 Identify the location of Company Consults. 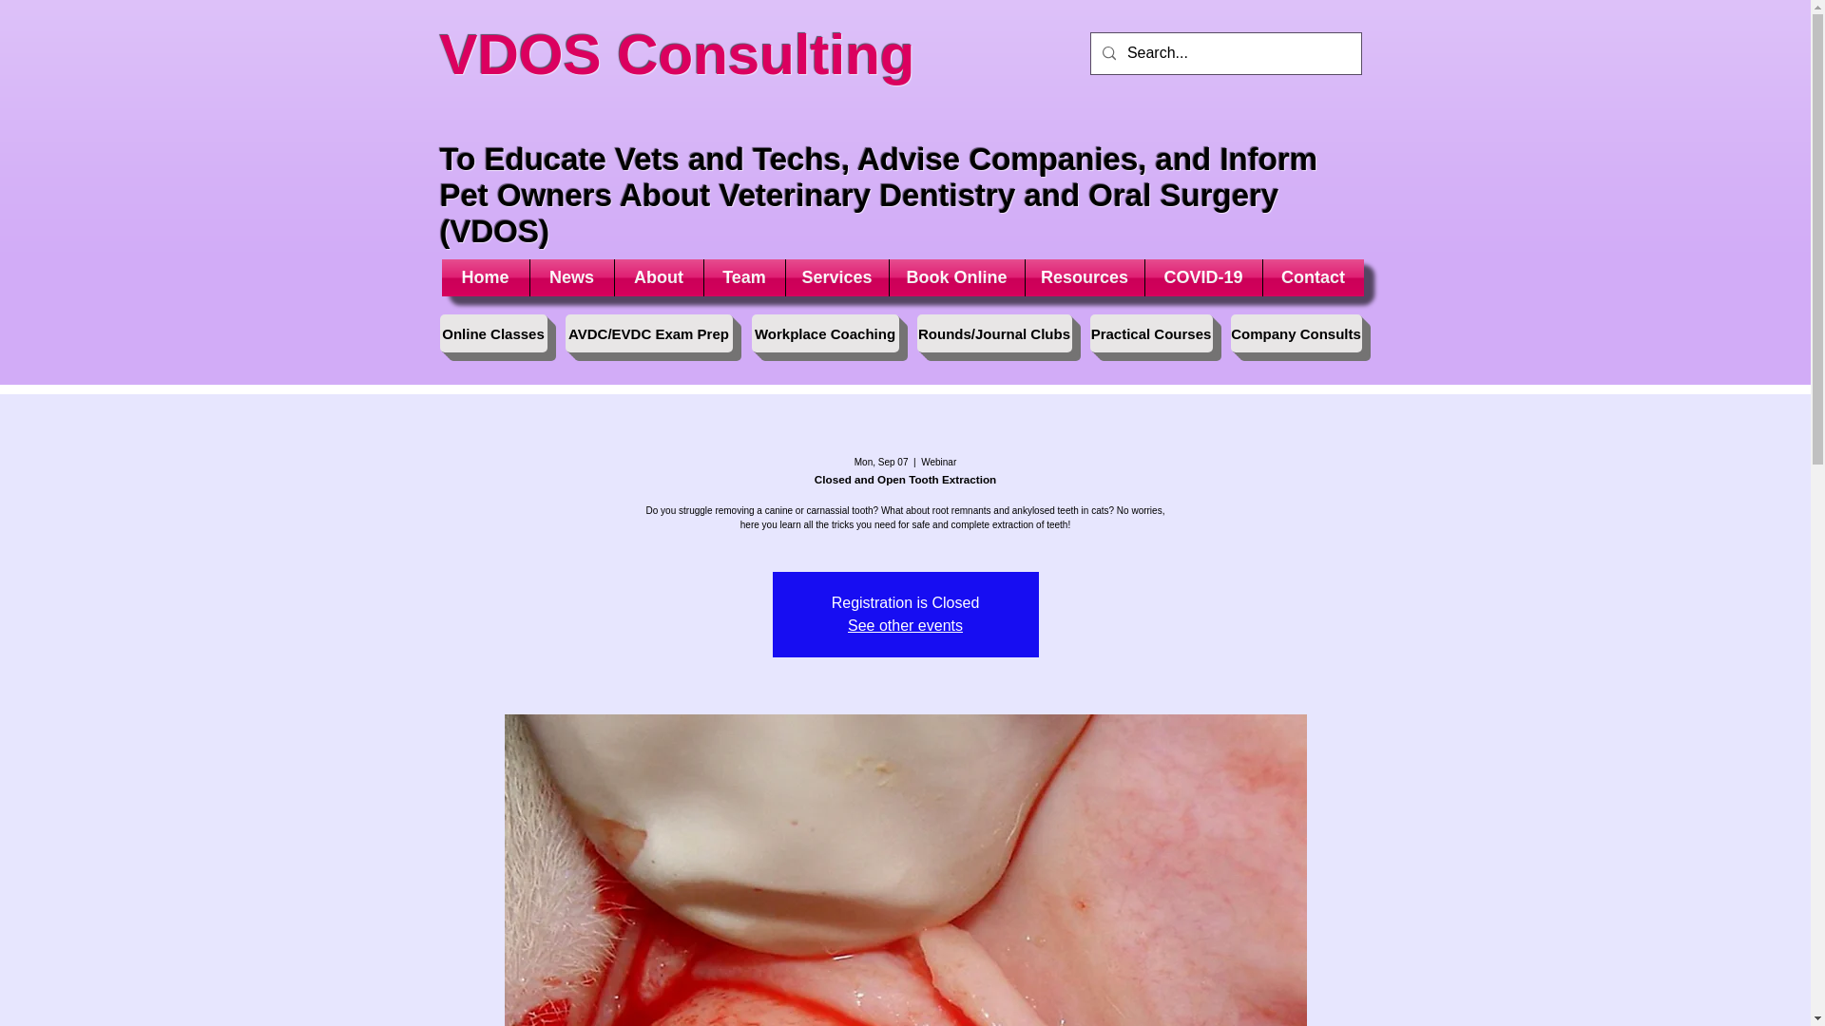
(1296, 332).